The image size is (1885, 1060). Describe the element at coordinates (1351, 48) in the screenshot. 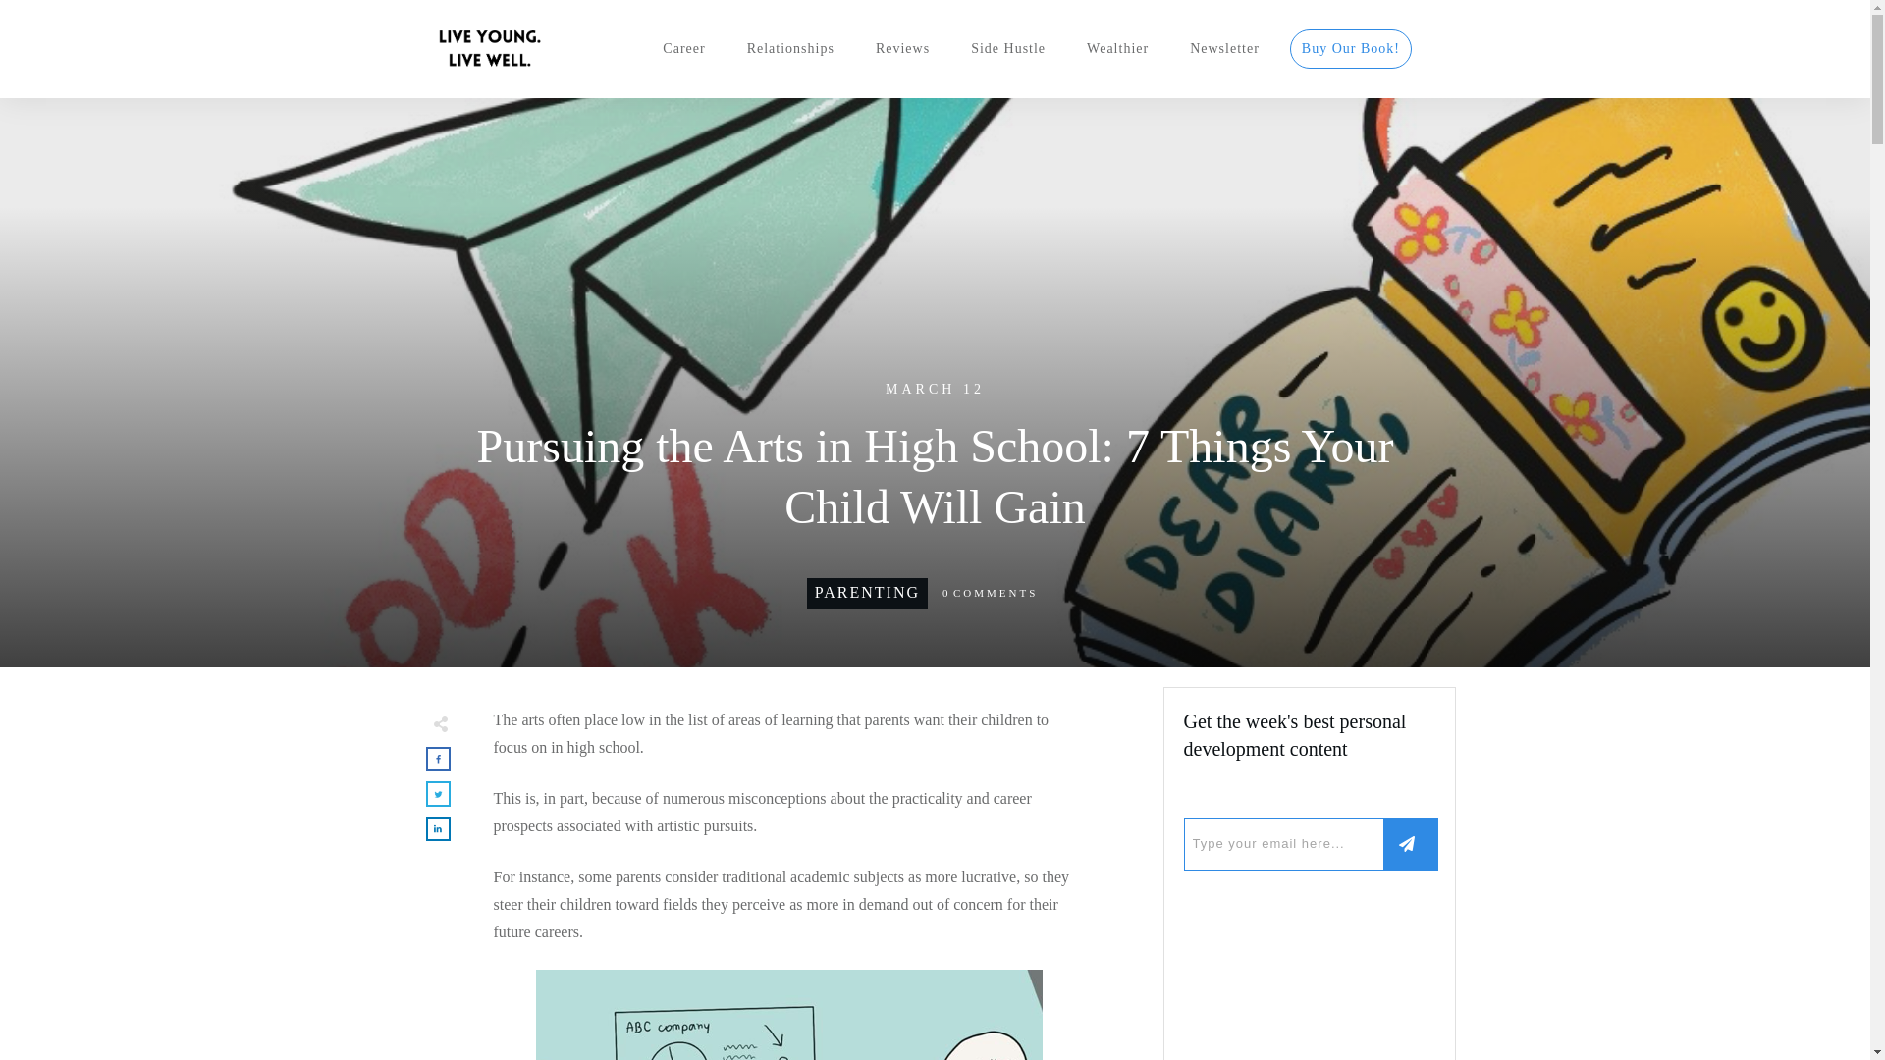

I see `Buy Our Book!` at that location.